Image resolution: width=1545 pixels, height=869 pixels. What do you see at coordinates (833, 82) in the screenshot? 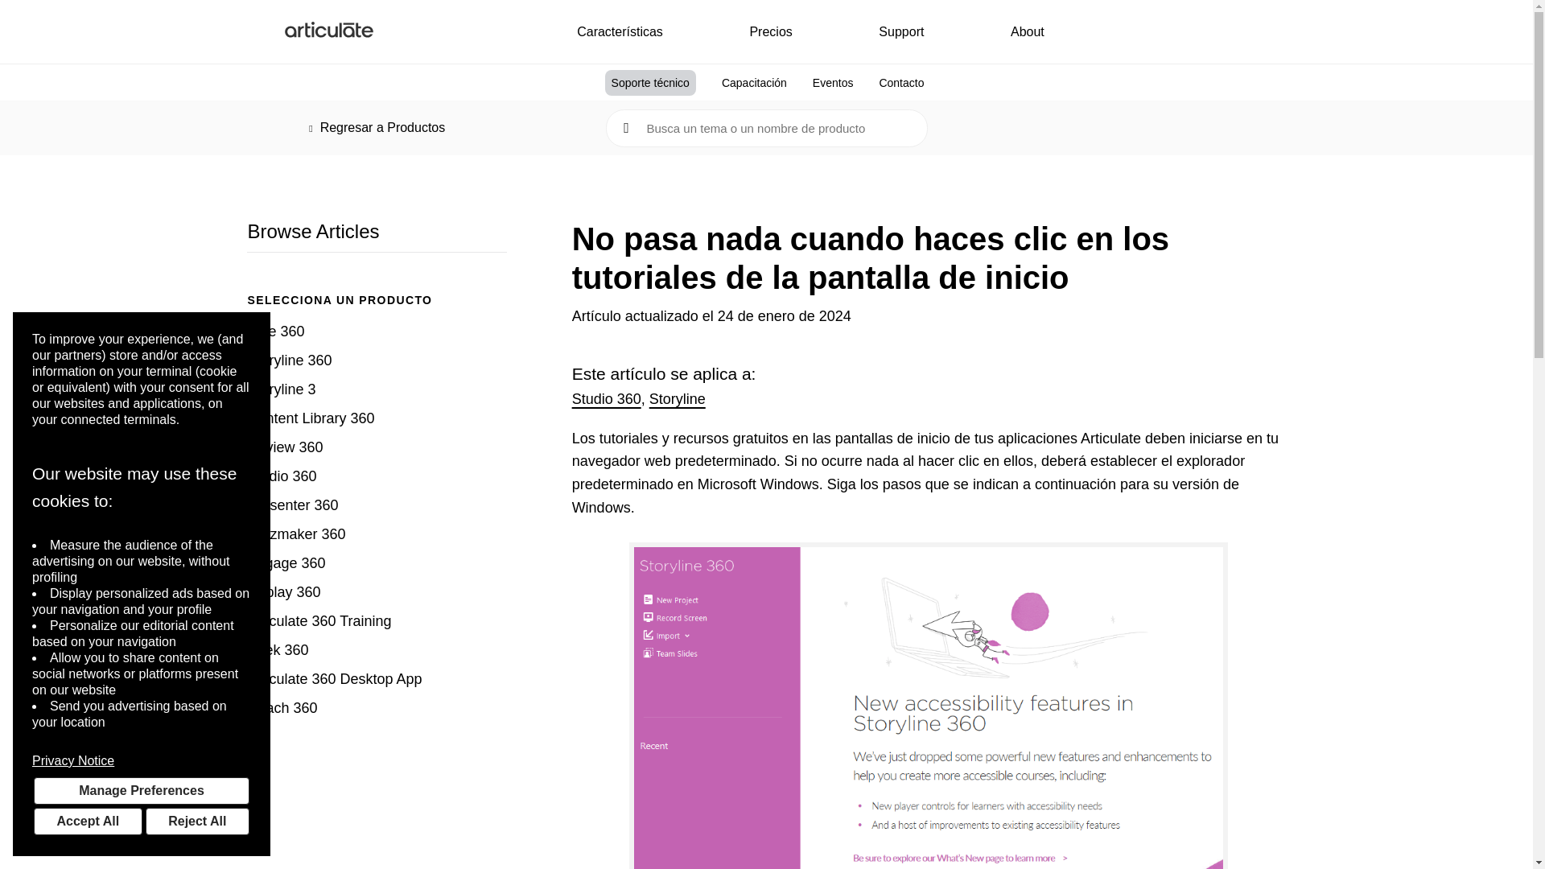
I see `Eventos` at bounding box center [833, 82].